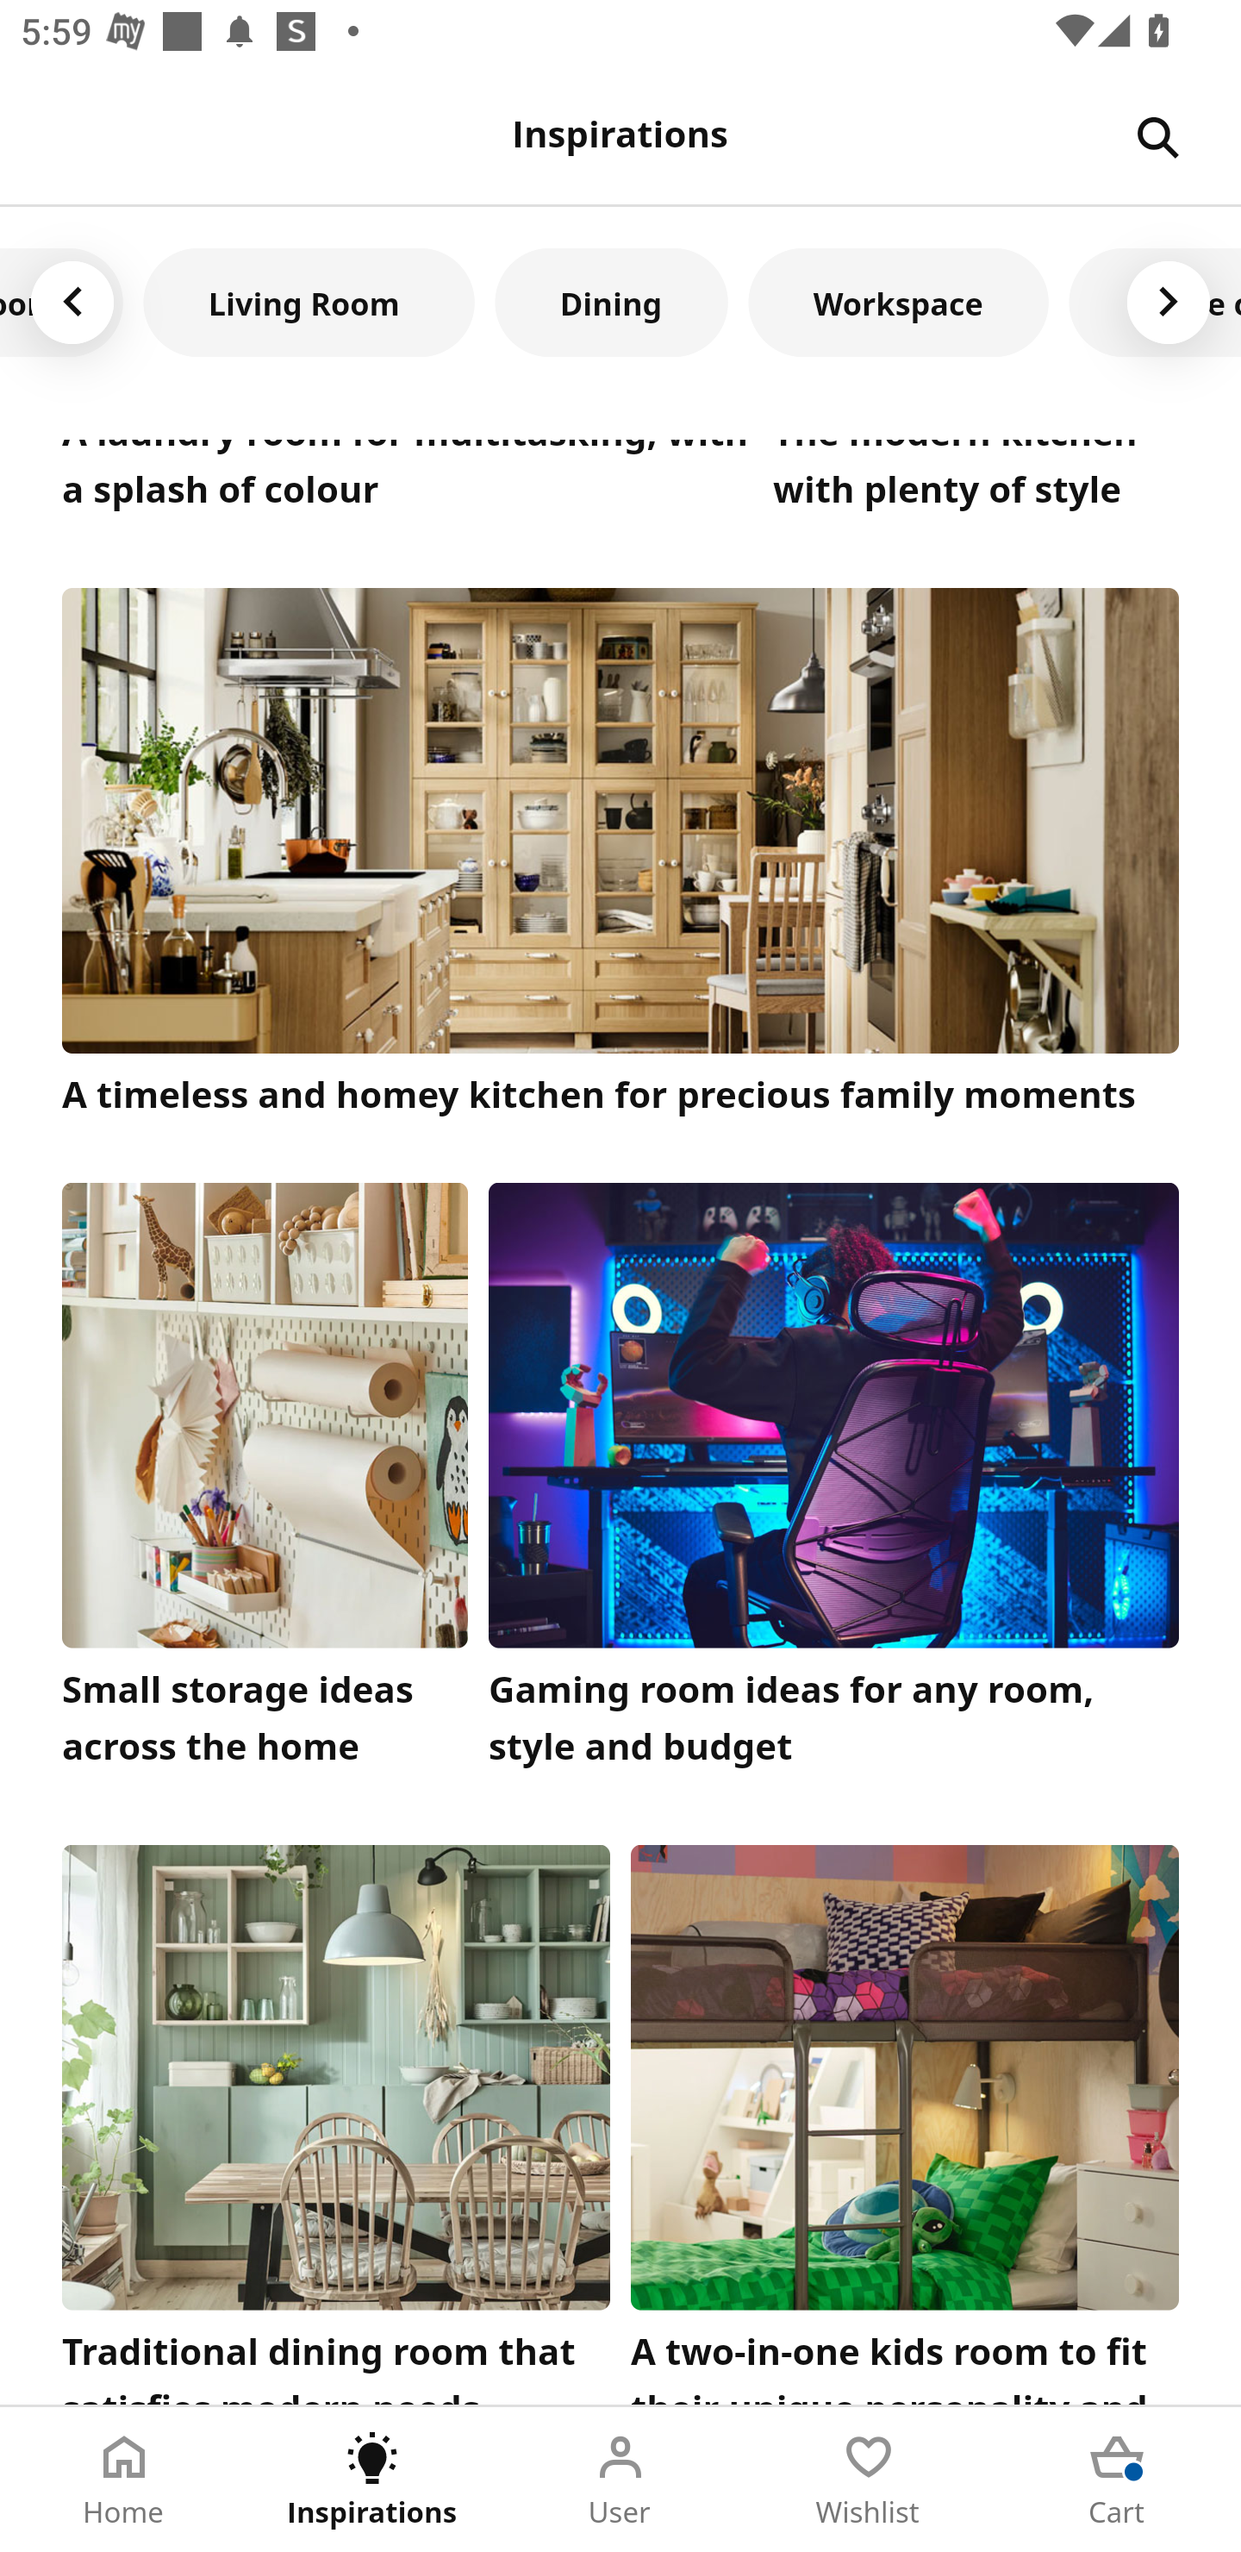  Describe the element at coordinates (869, 2480) in the screenshot. I see `Wishlist
Tab 4 of 5` at that location.